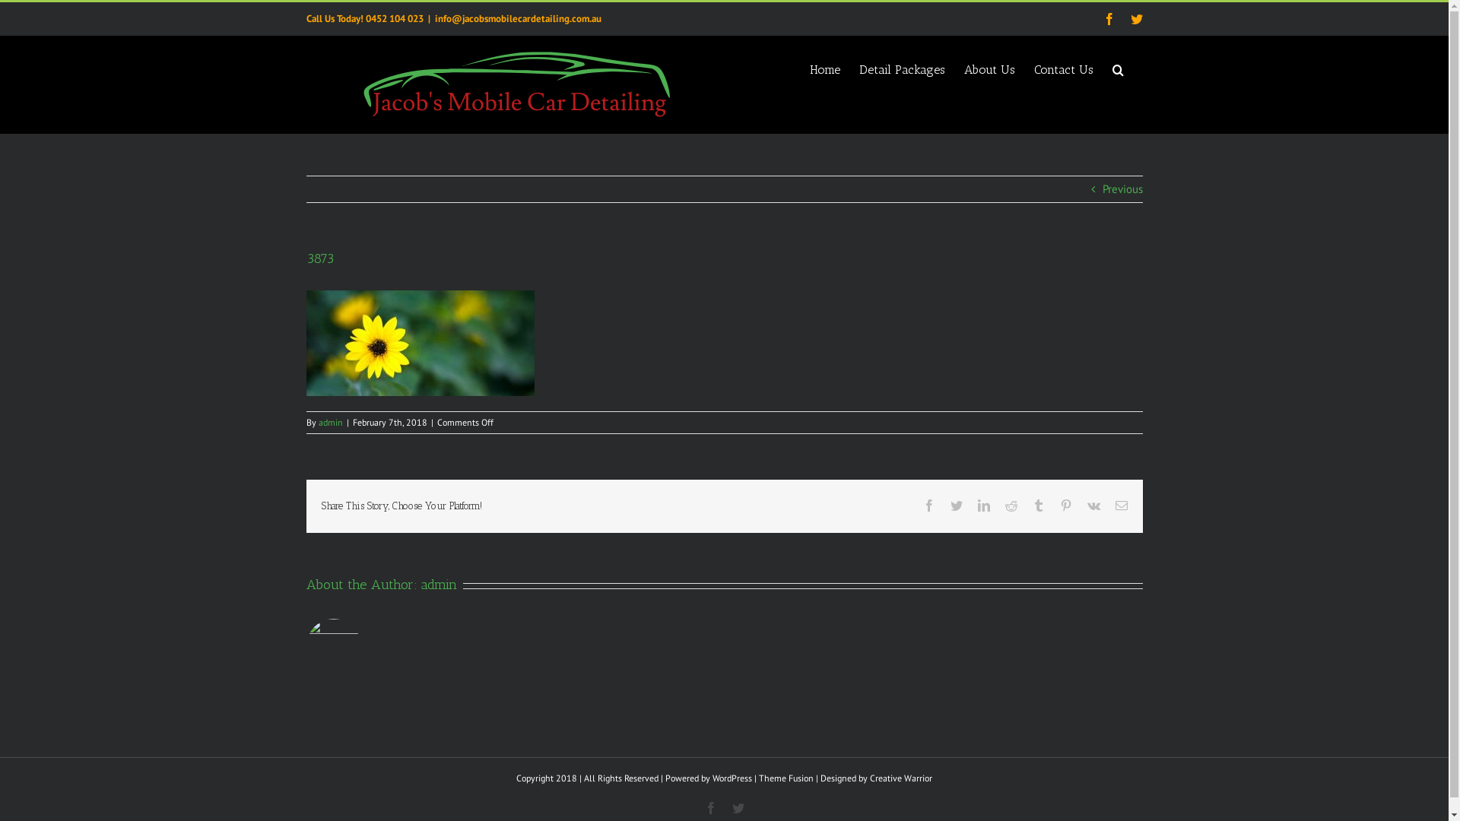 The height and width of the screenshot is (821, 1460). I want to click on Facebook, so click(710, 808).